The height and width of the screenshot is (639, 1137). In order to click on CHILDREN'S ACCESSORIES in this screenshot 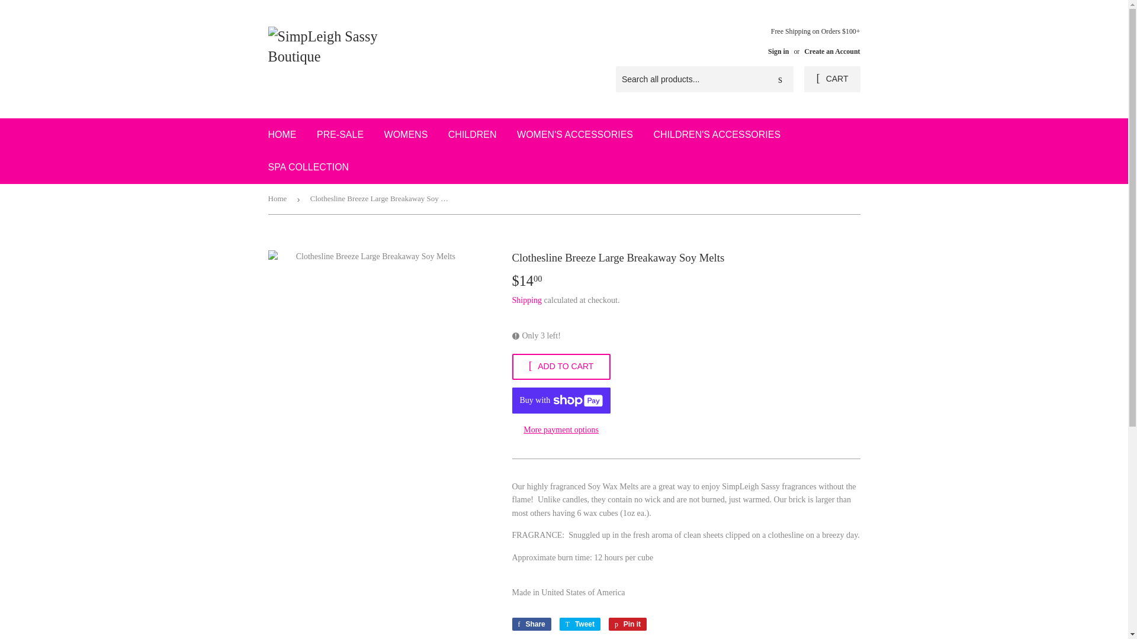, I will do `click(717, 134)`.